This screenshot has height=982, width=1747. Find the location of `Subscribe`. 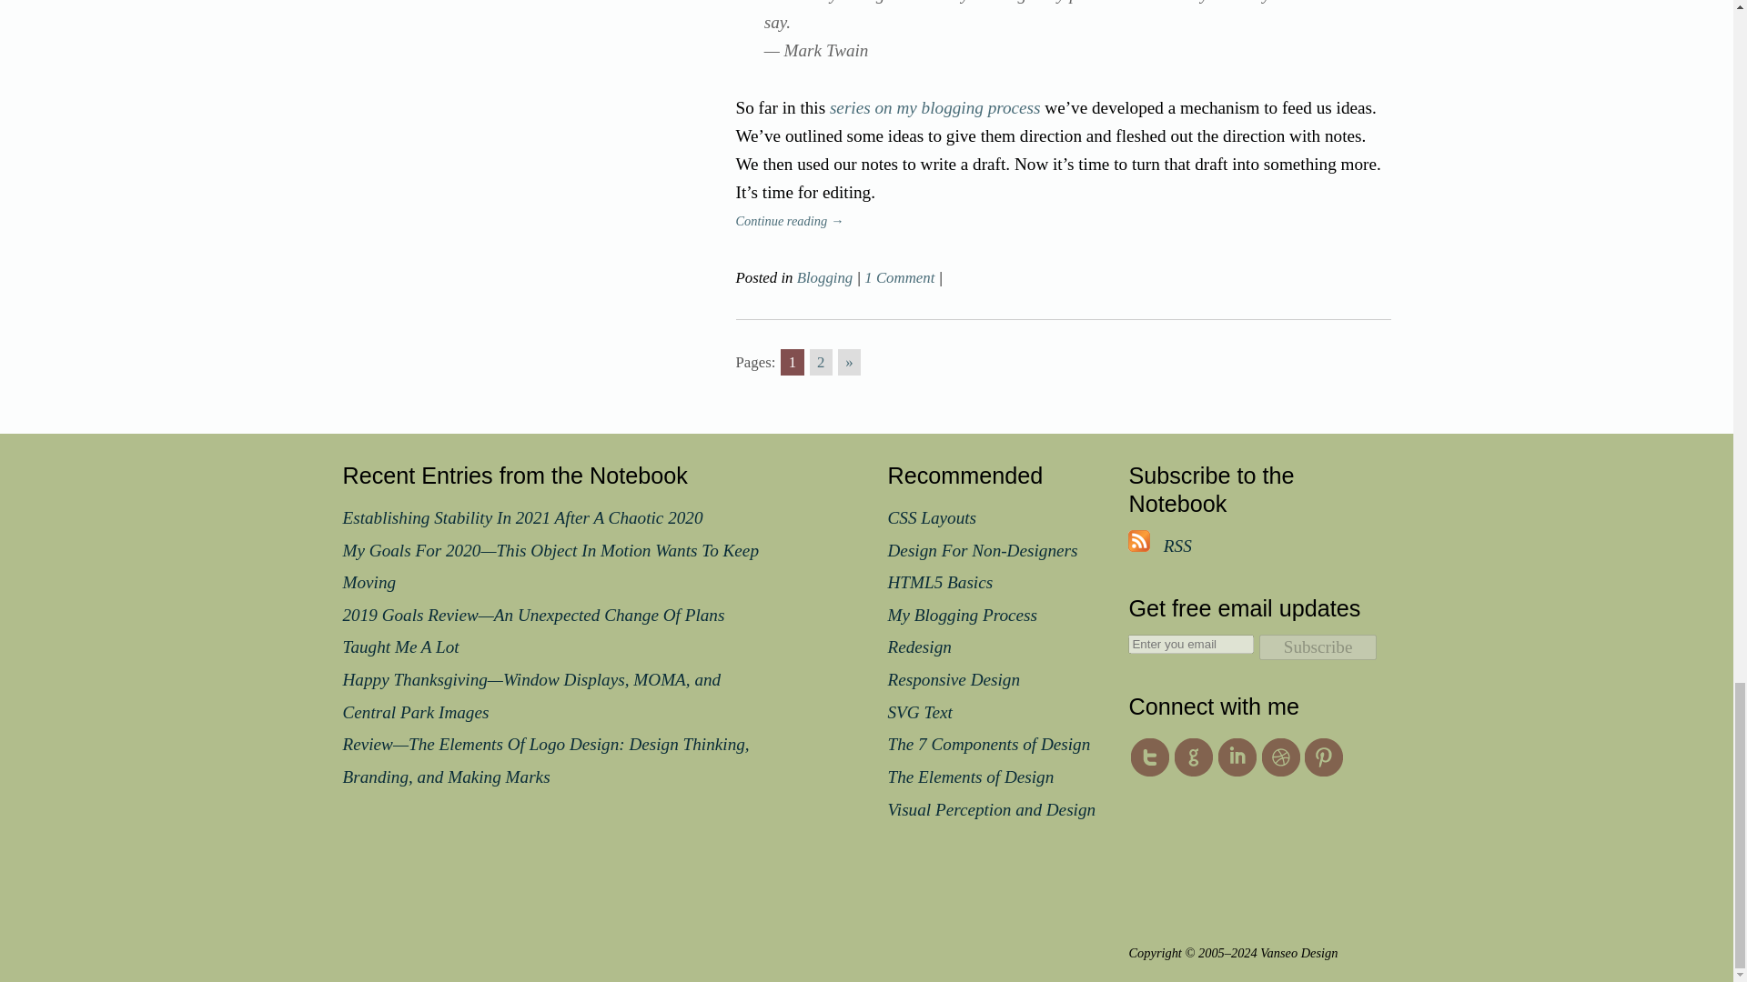

Subscribe is located at coordinates (1318, 646).